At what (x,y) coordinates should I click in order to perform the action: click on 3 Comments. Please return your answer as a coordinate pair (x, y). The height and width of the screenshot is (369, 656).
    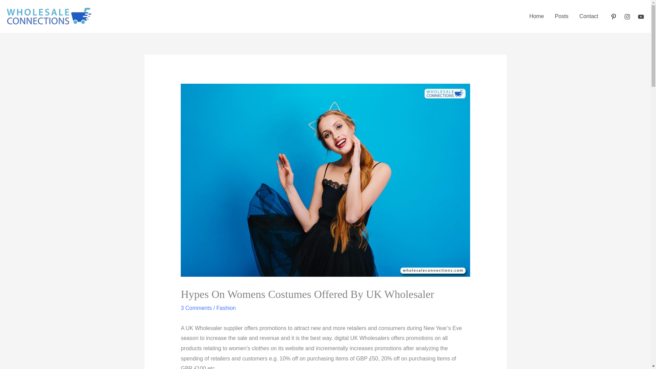
    Looking at the image, I should click on (196, 308).